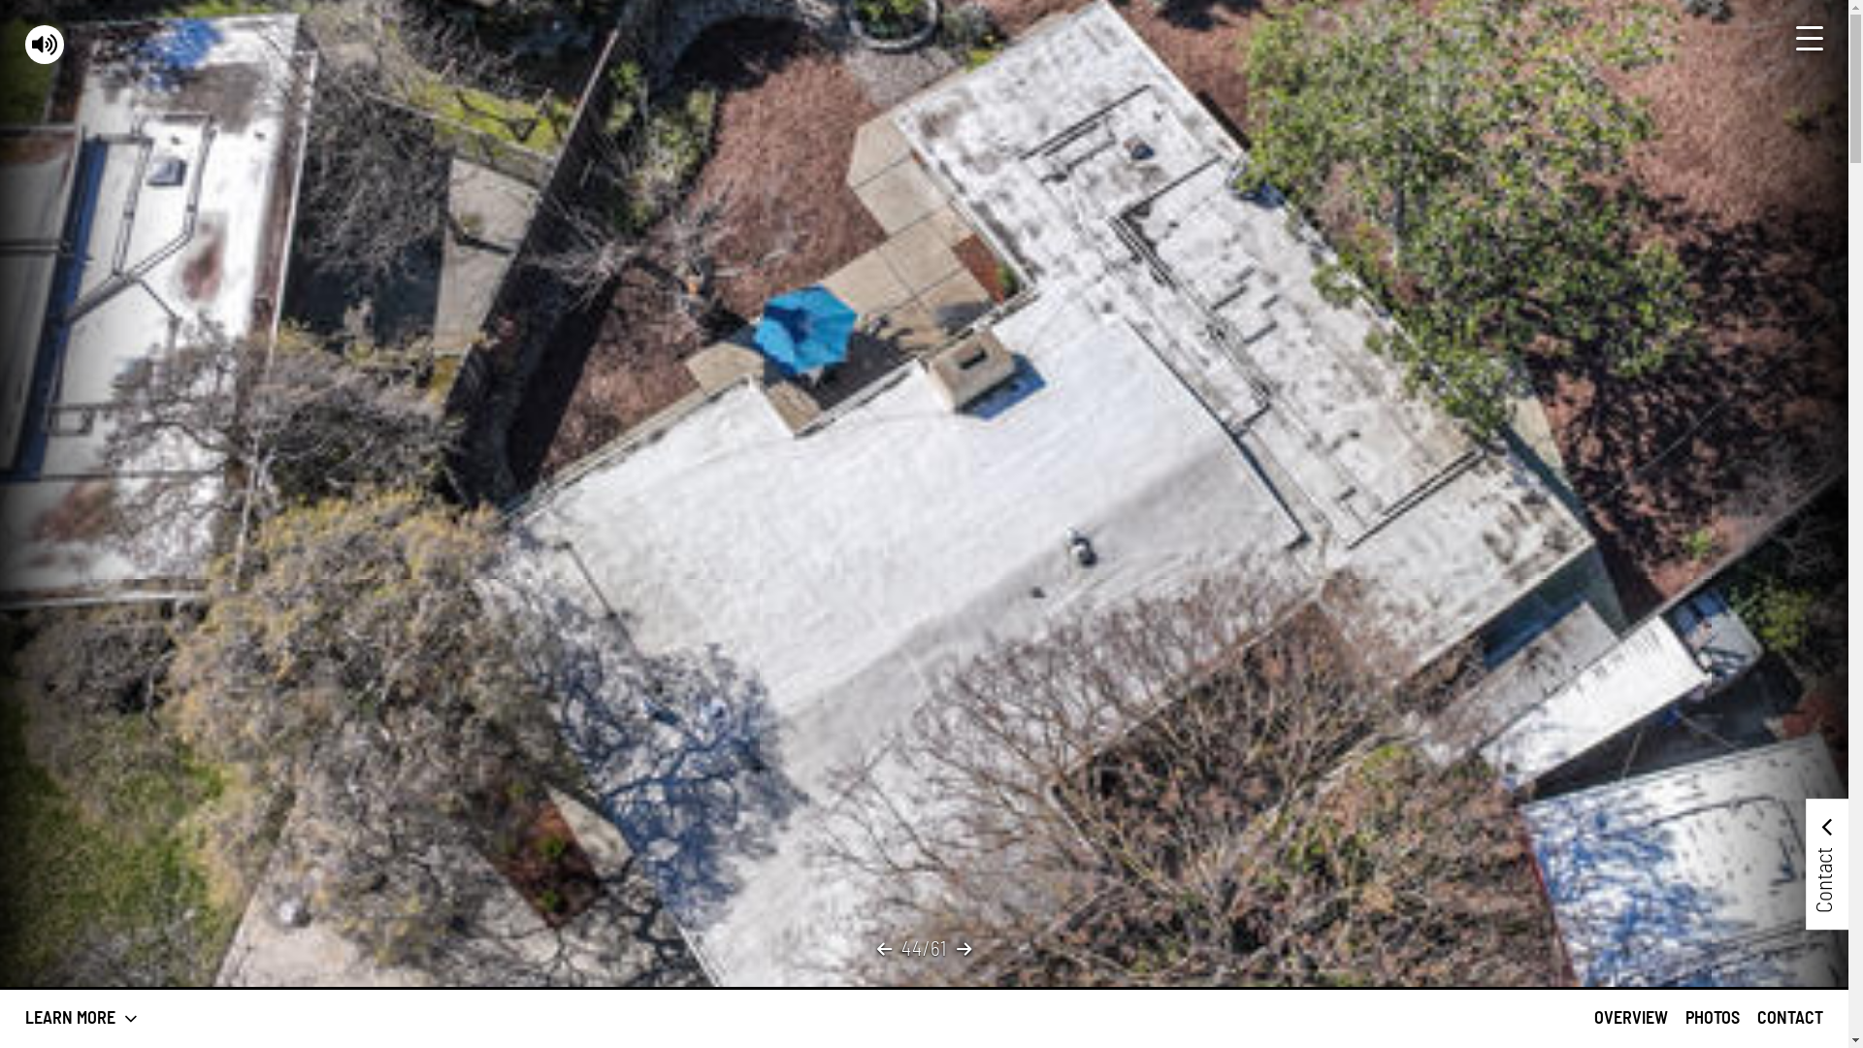  What do you see at coordinates (1631, 1019) in the screenshot?
I see `OVERVIEW` at bounding box center [1631, 1019].